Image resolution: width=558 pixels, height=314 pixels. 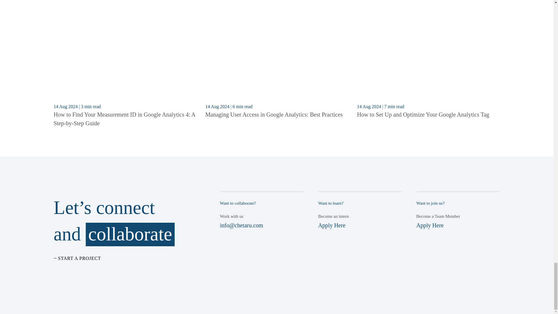 I want to click on How to Set Up and Optimize Your Google Analytics Tag, so click(x=423, y=115).